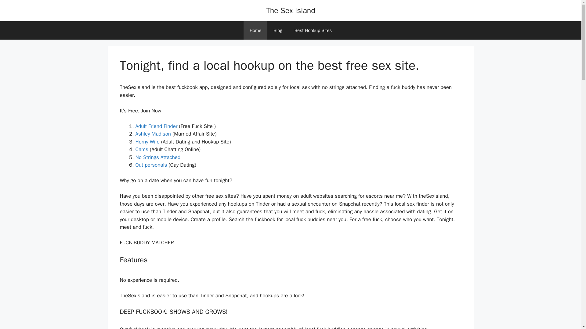 This screenshot has width=586, height=329. I want to click on Blog, so click(278, 30).